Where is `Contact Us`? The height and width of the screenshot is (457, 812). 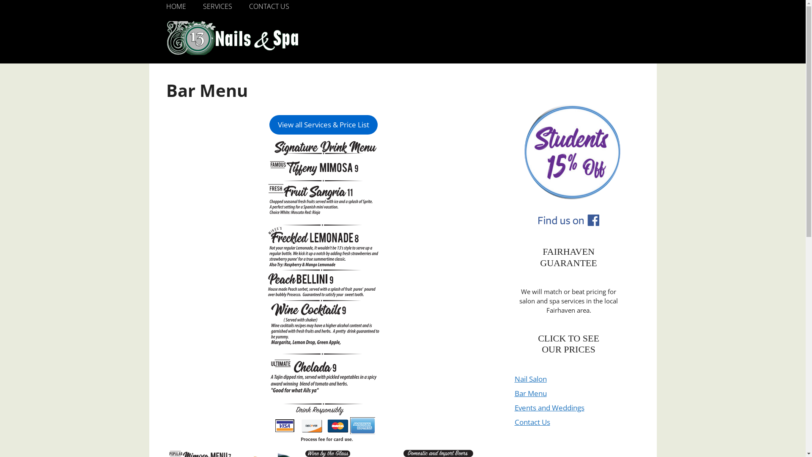
Contact Us is located at coordinates (532, 422).